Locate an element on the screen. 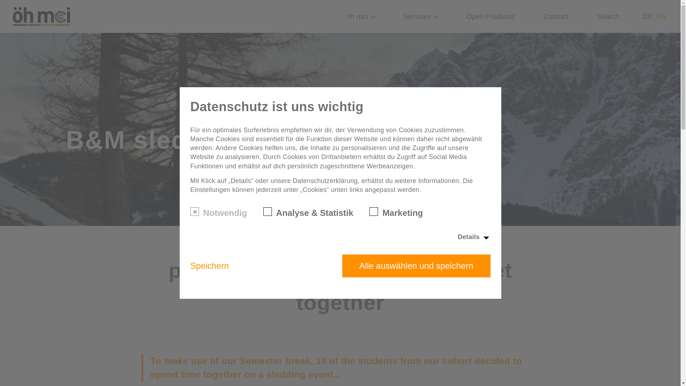  English is located at coordinates (661, 16).